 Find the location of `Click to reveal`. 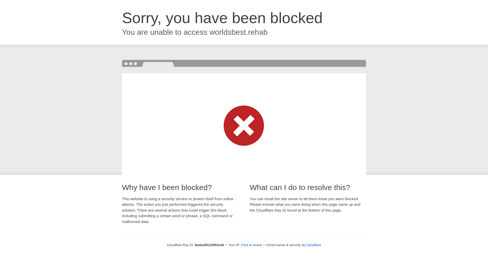

Click to reveal is located at coordinates (251, 245).